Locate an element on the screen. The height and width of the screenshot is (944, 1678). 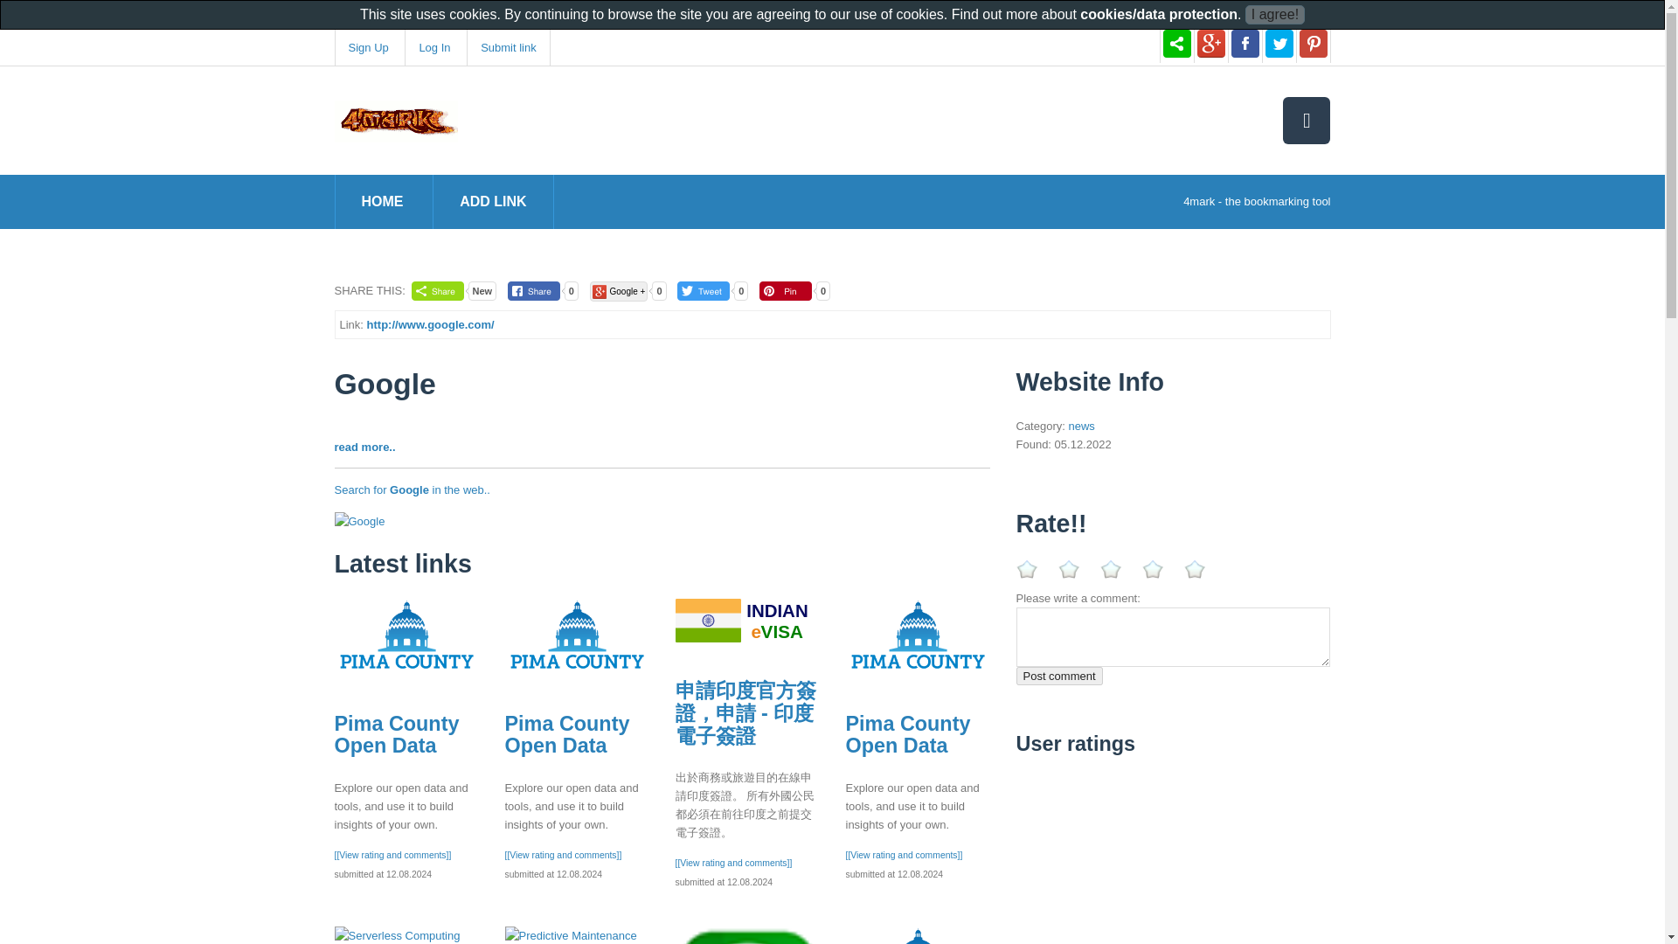
Pima County Open Data is located at coordinates (918, 935).